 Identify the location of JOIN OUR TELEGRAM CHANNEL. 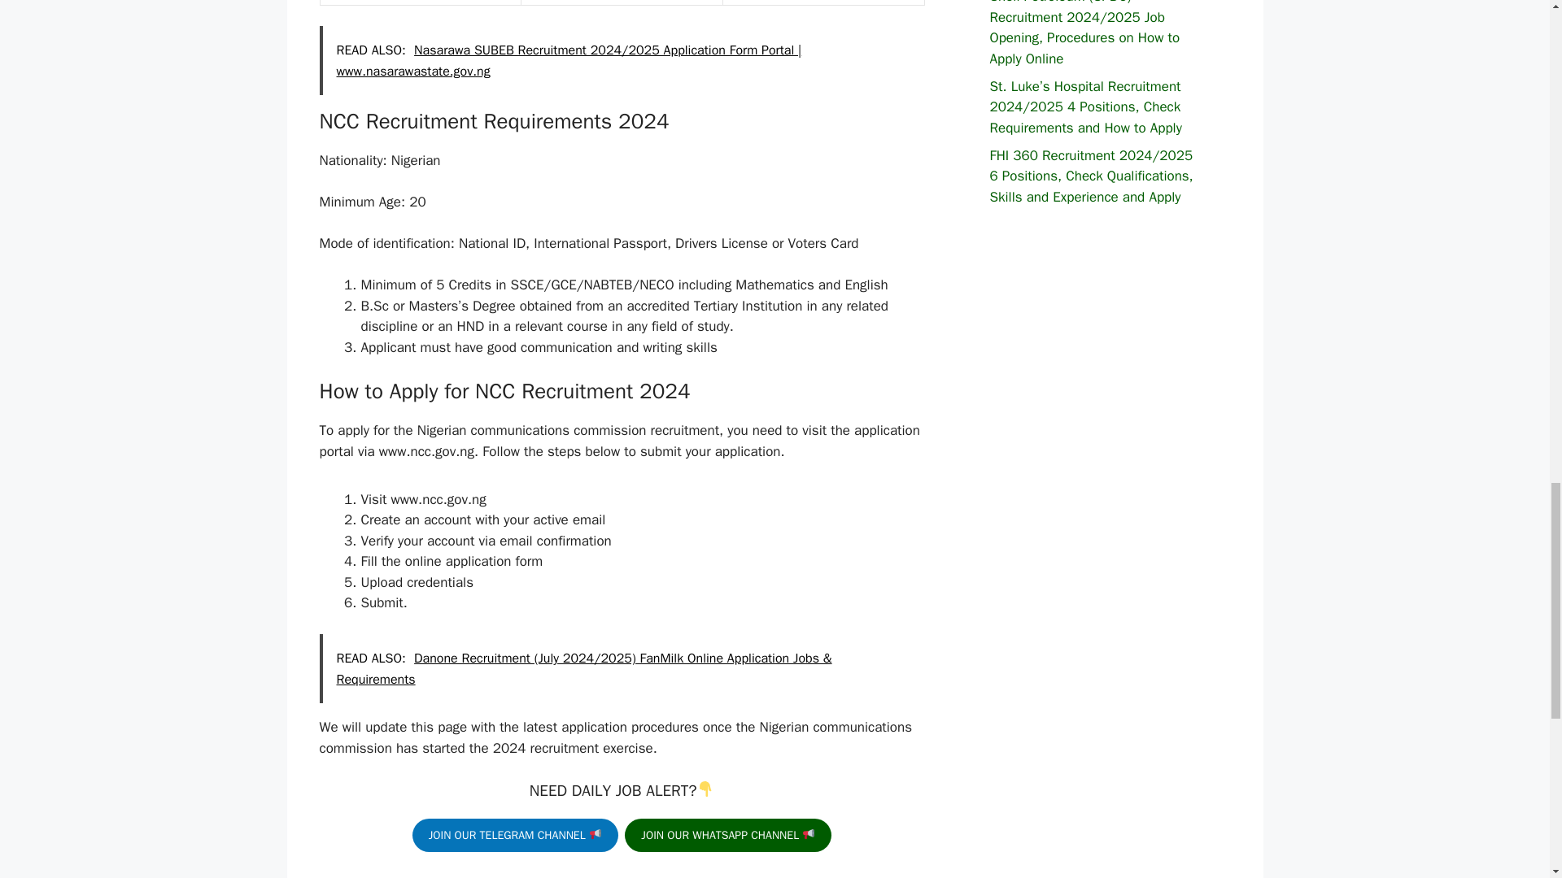
(515, 834).